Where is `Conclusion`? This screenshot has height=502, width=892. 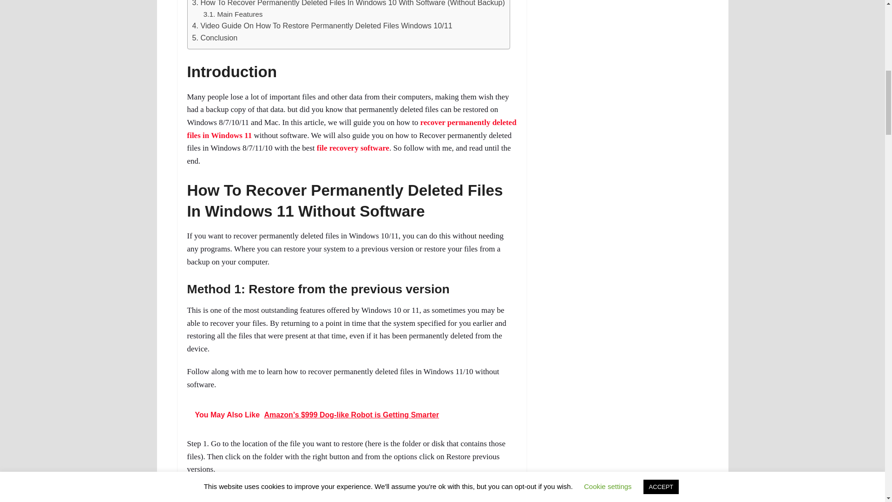 Conclusion is located at coordinates (215, 37).